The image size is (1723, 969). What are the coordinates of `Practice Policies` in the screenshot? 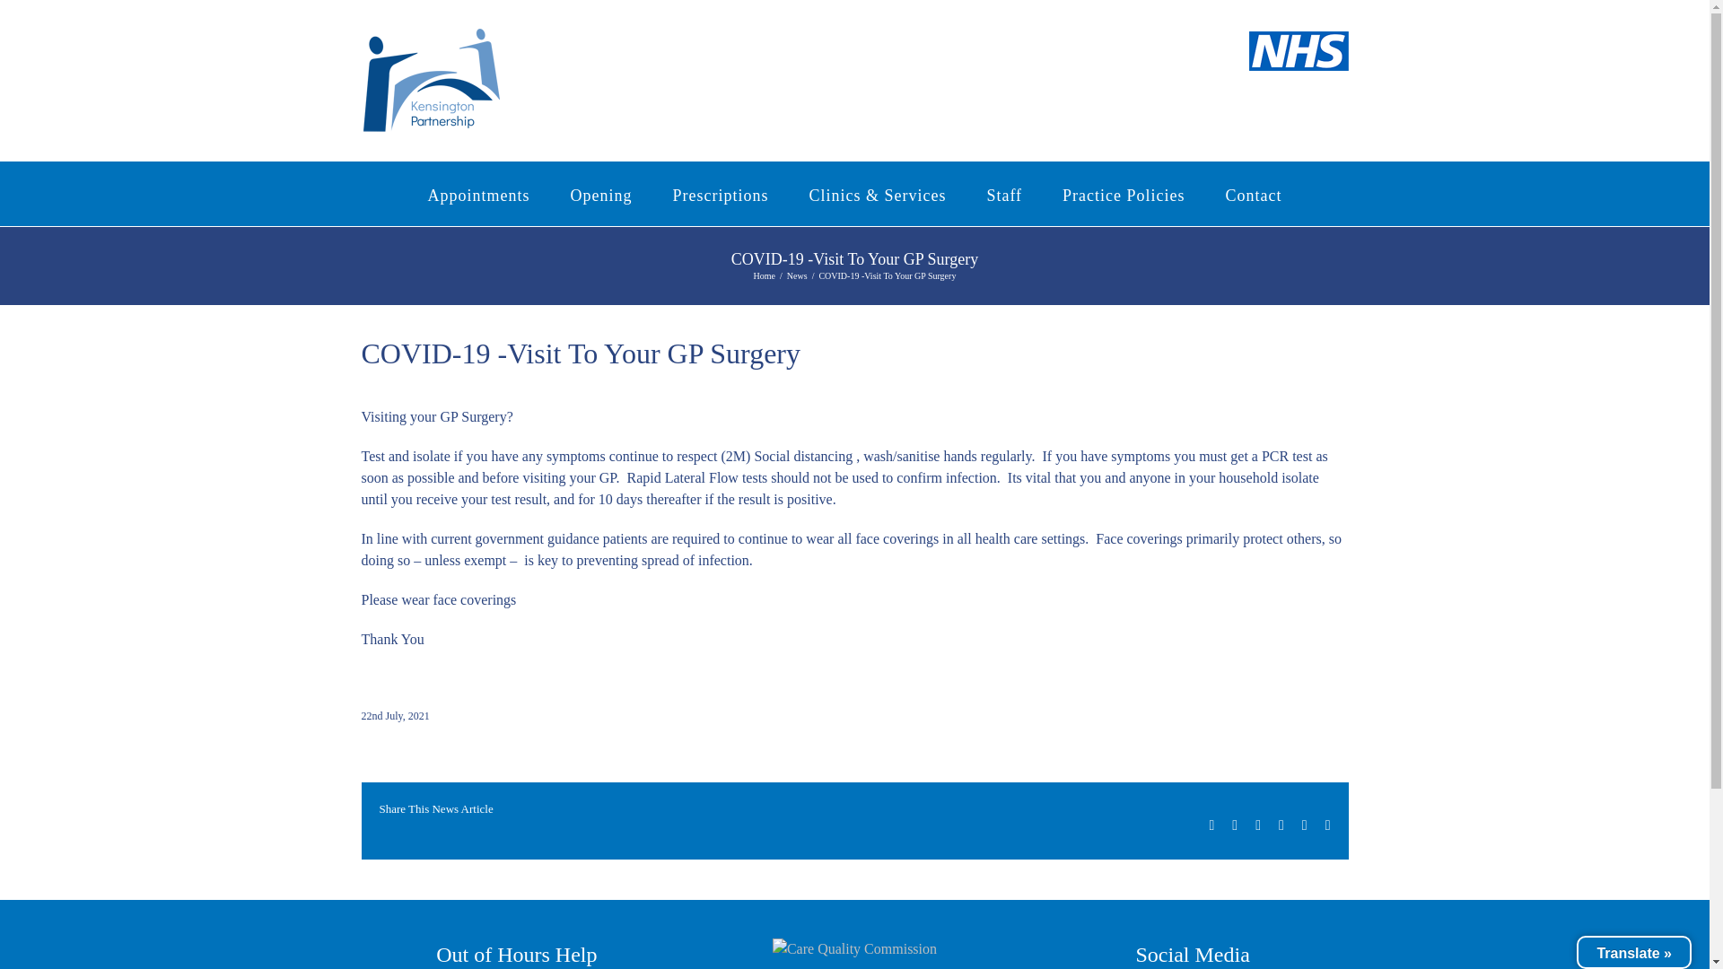 It's located at (1124, 194).